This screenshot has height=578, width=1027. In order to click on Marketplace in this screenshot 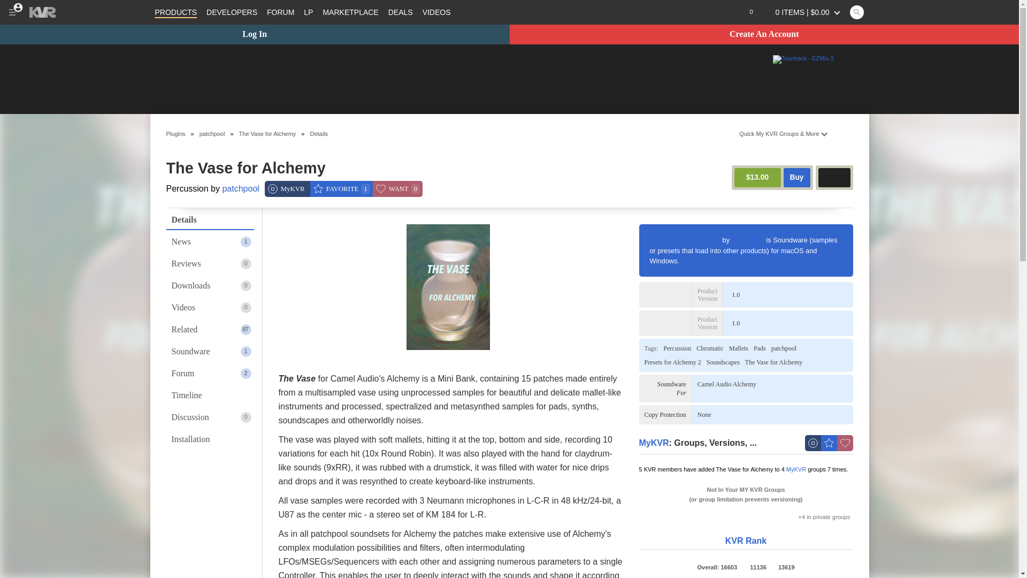, I will do `click(350, 12)`.